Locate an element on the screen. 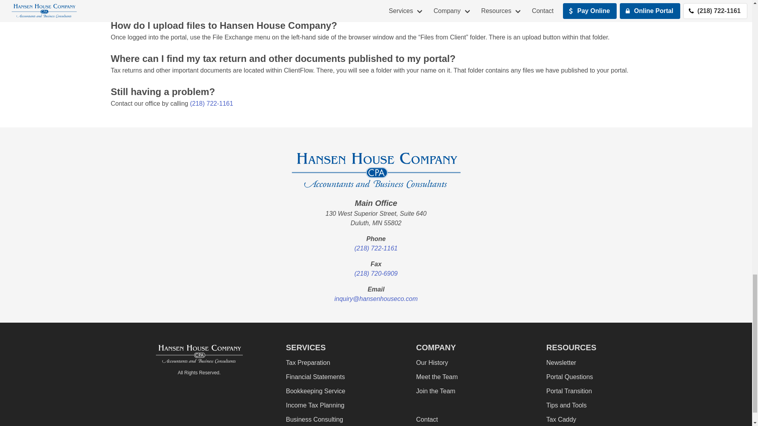  Financial Statements is located at coordinates (315, 377).